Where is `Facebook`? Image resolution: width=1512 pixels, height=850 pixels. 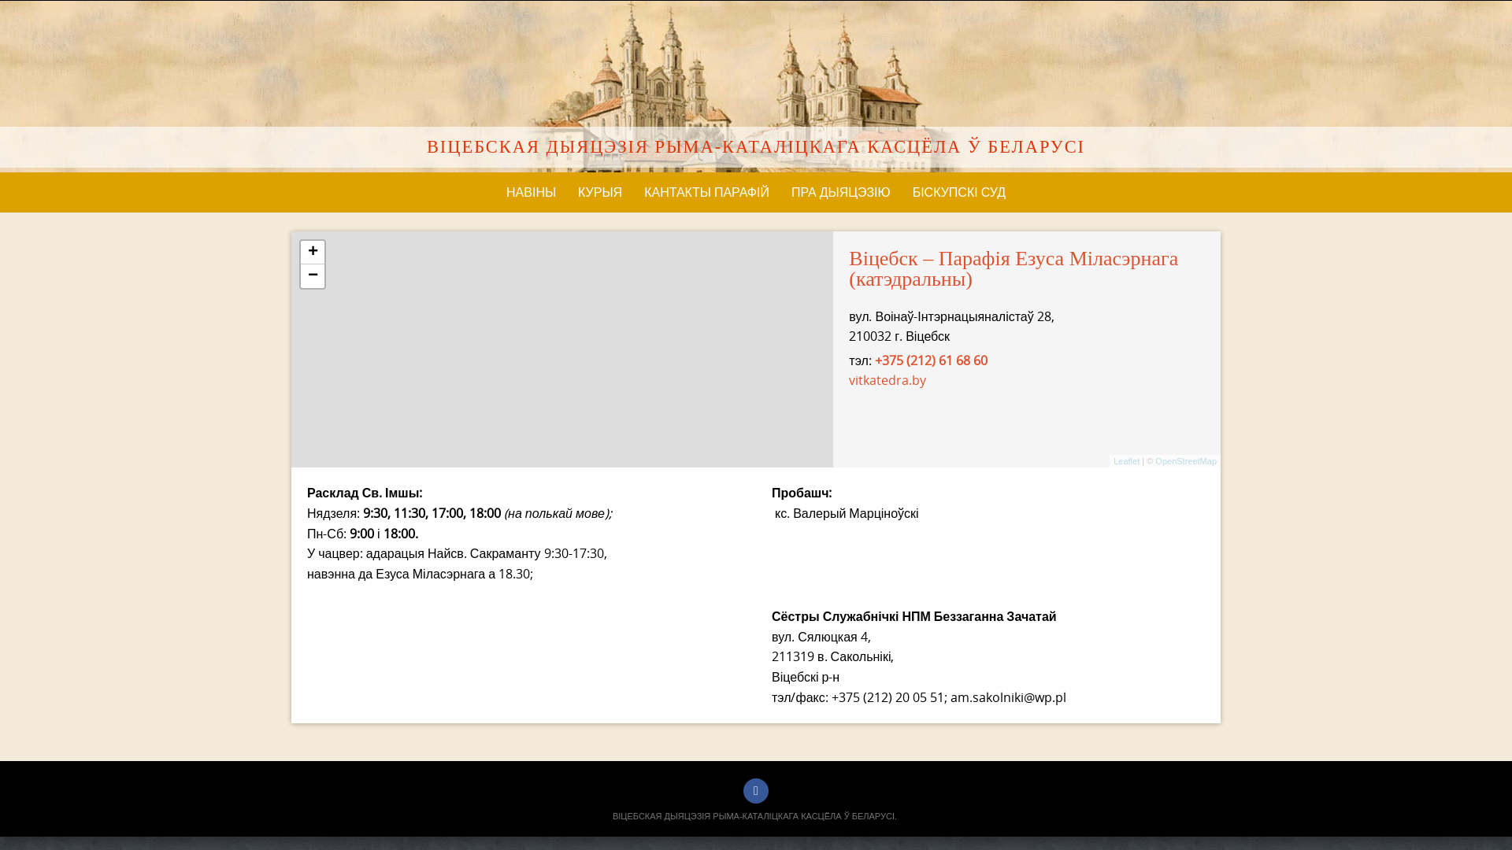
Facebook is located at coordinates (756, 791).